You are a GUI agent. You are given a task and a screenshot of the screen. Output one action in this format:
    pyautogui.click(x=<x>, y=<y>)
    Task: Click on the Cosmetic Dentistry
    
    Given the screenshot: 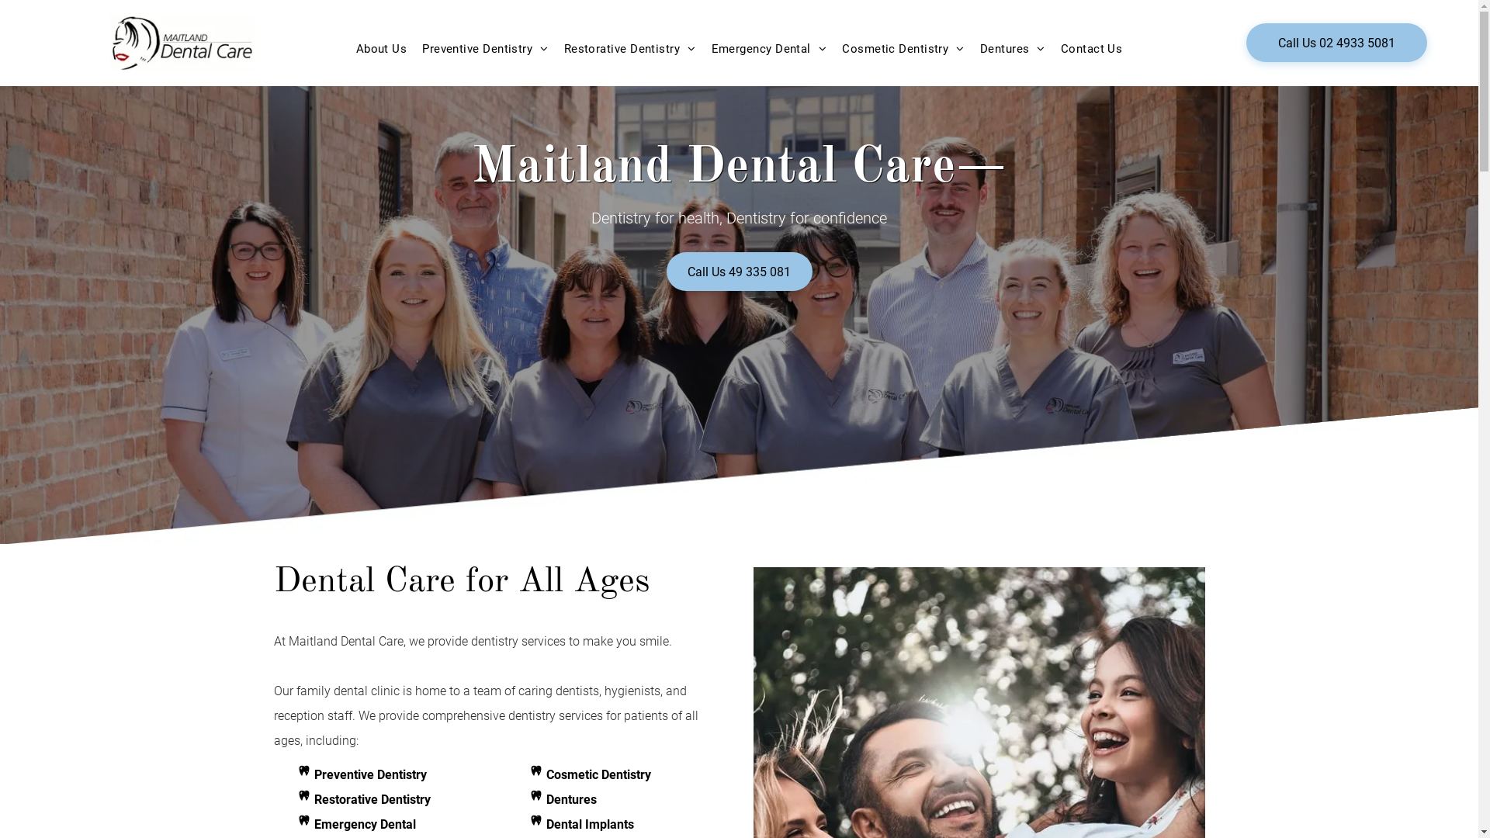 What is the action you would take?
    pyautogui.click(x=599, y=774)
    